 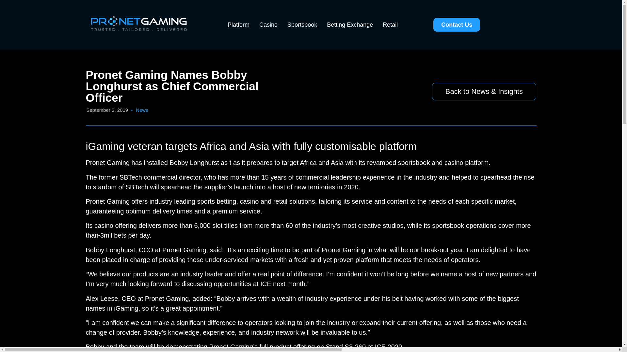 What do you see at coordinates (268, 25) in the screenshot?
I see `Casino` at bounding box center [268, 25].